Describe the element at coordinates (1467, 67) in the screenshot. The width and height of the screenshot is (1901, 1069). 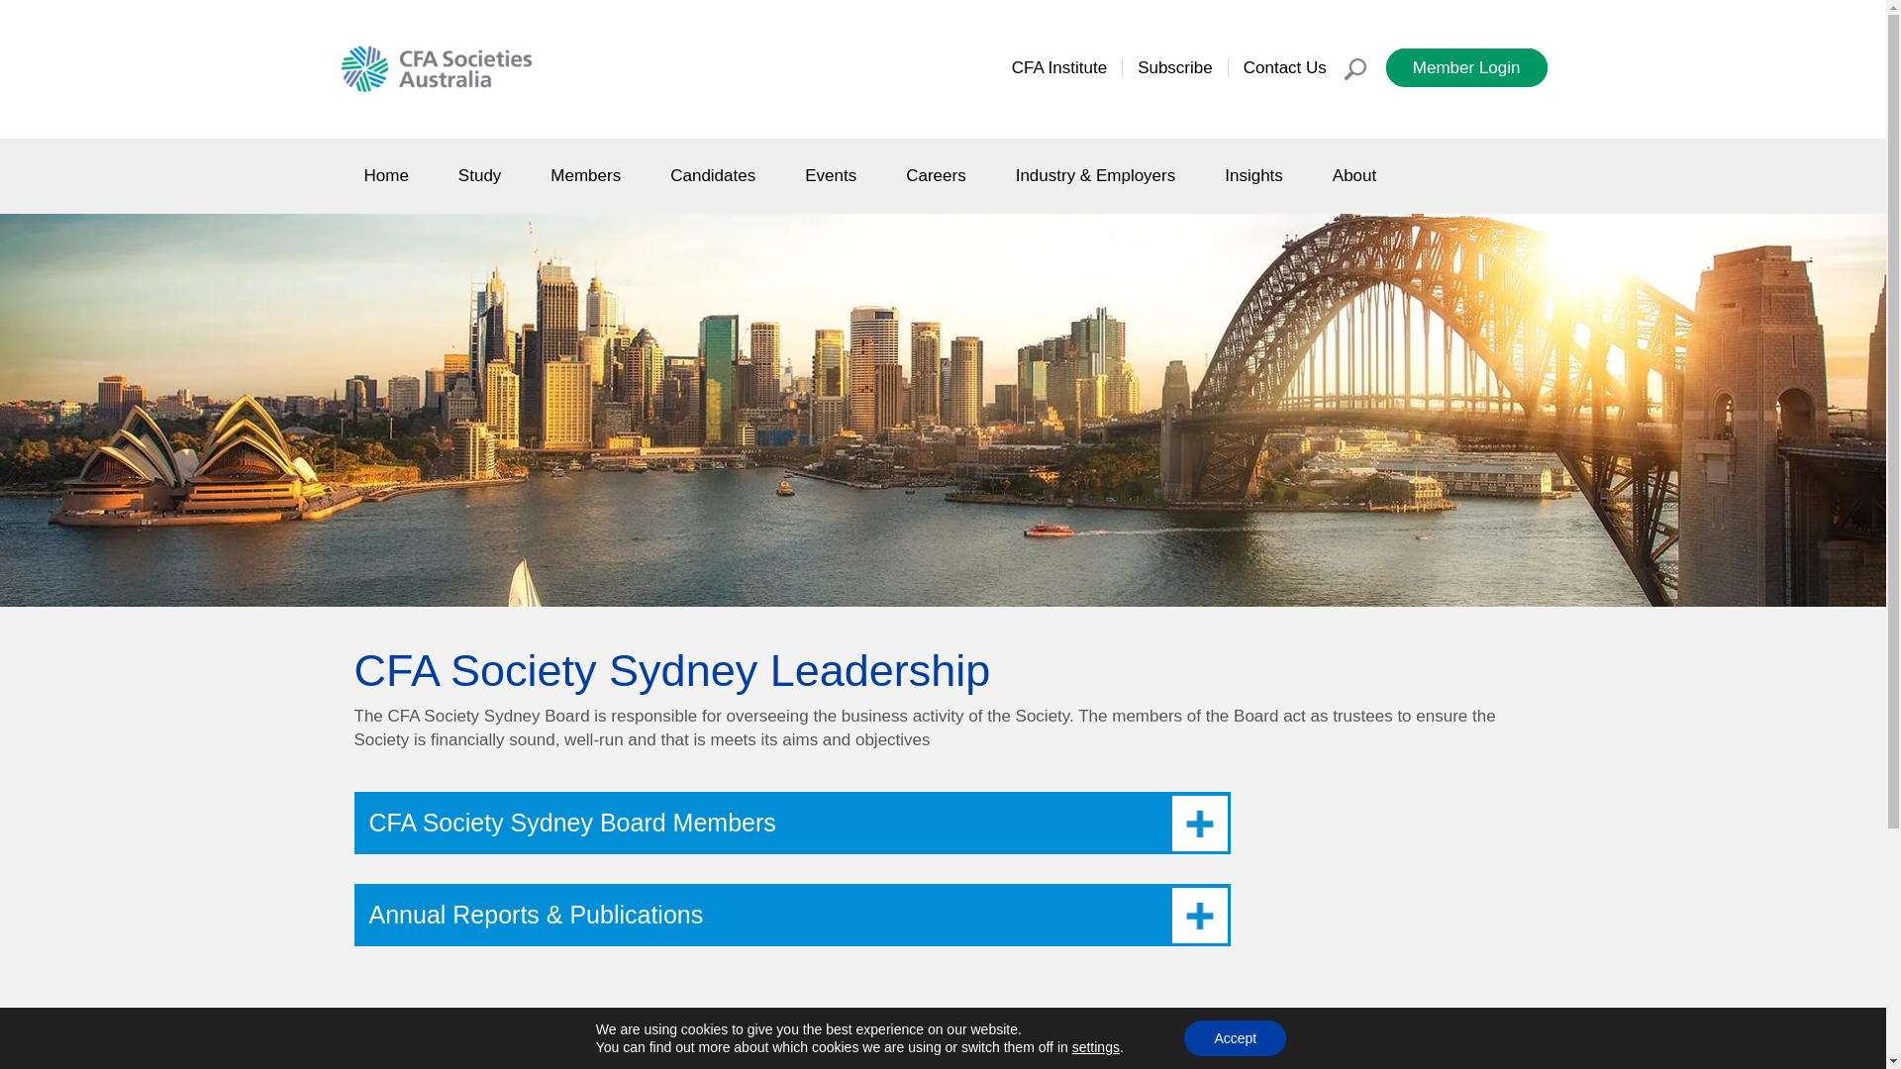
I see `Member Login` at that location.